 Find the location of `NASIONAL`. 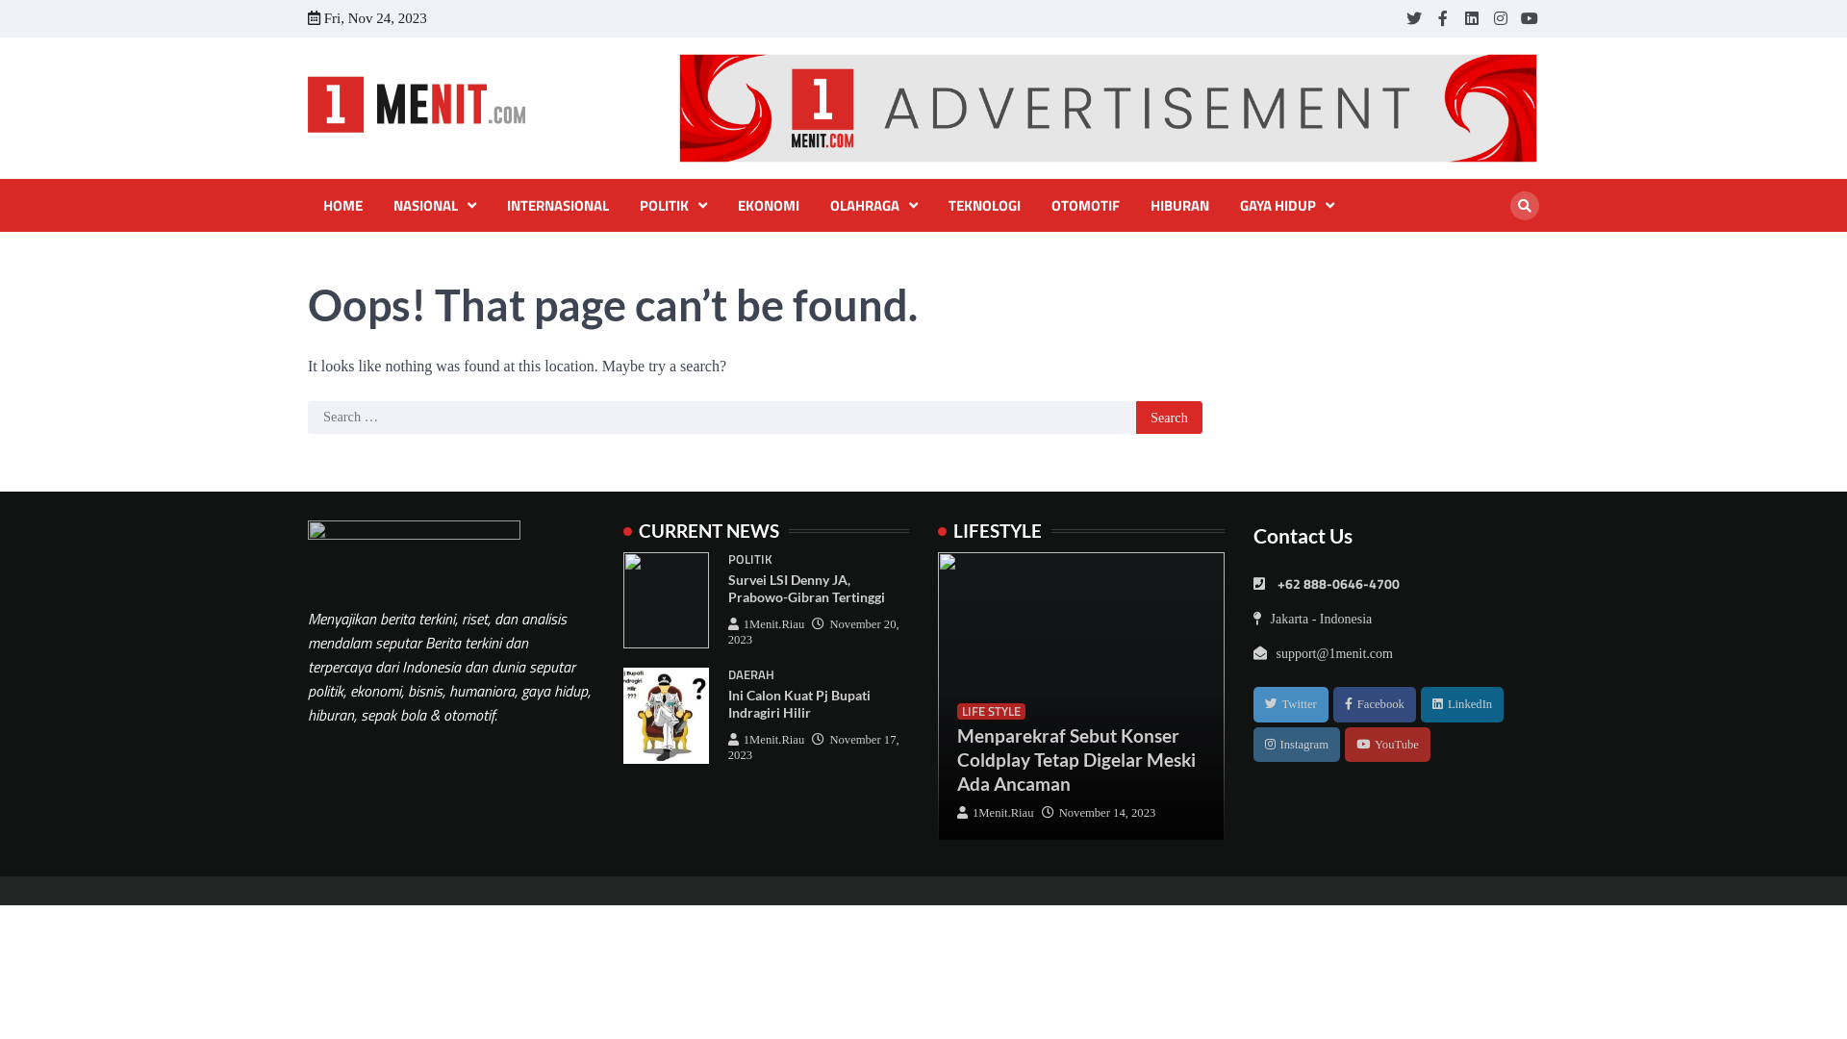

NASIONAL is located at coordinates (435, 206).